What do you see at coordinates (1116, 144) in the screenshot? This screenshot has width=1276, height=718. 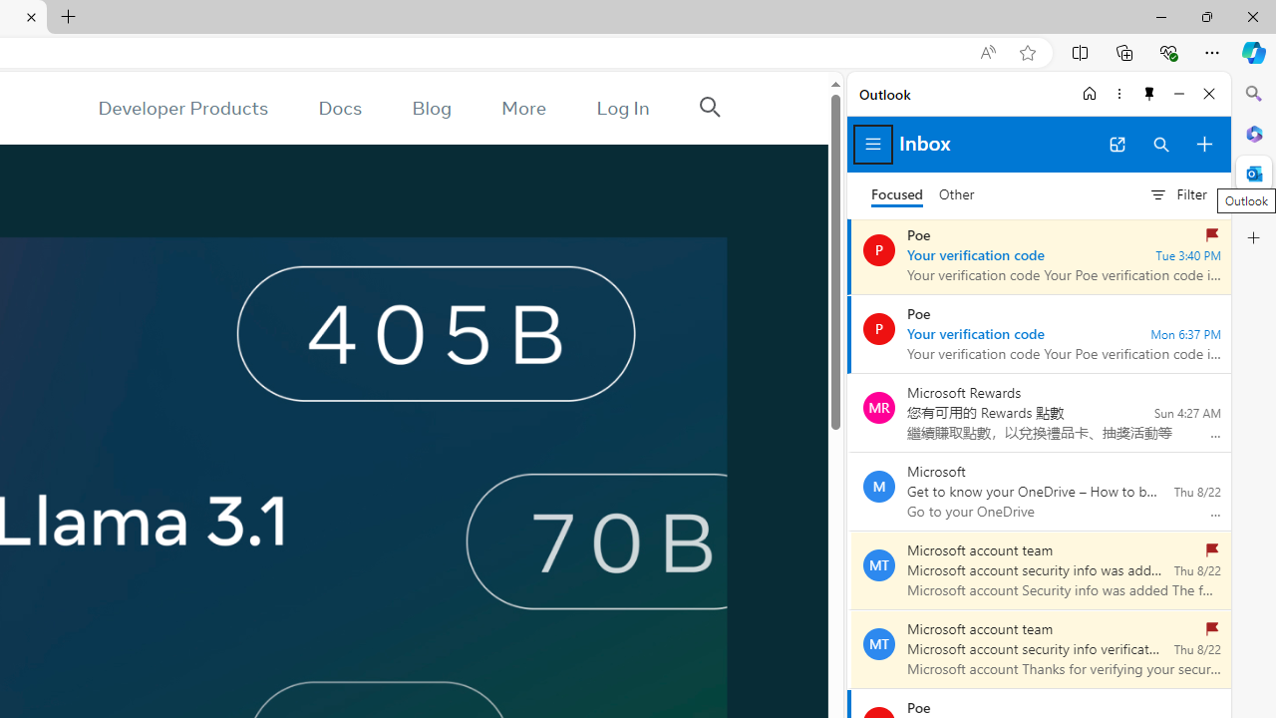 I see `Open in new tab` at bounding box center [1116, 144].